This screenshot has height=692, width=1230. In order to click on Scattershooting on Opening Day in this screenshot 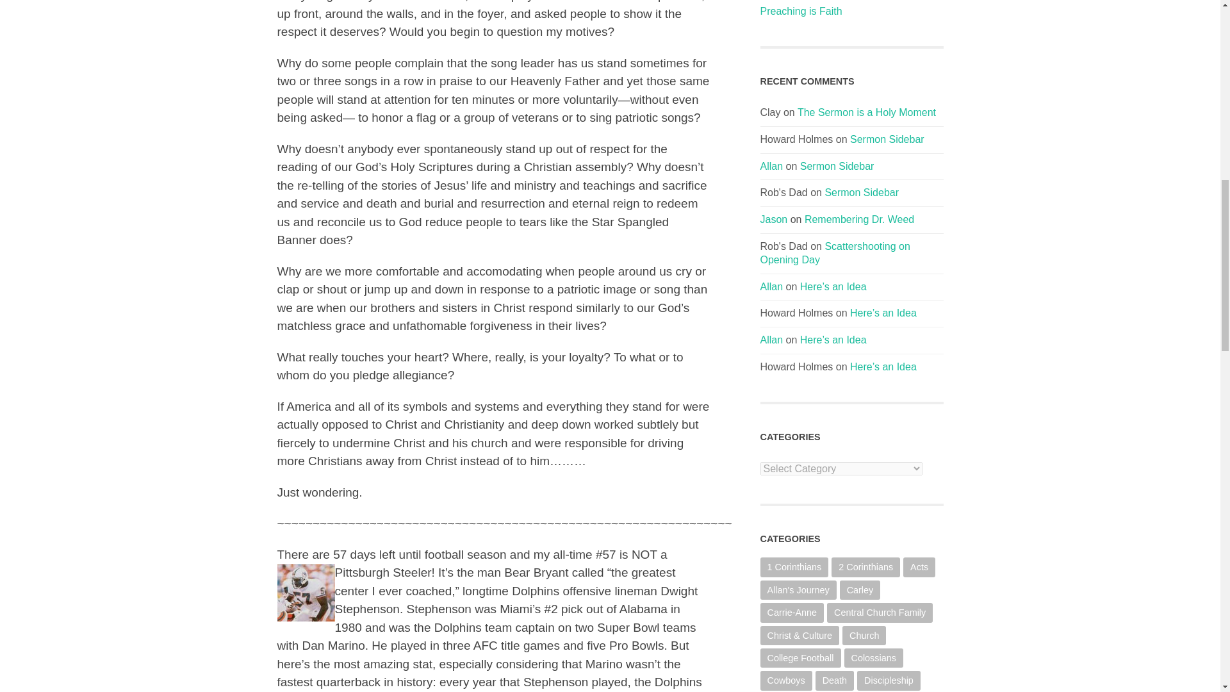, I will do `click(835, 252)`.